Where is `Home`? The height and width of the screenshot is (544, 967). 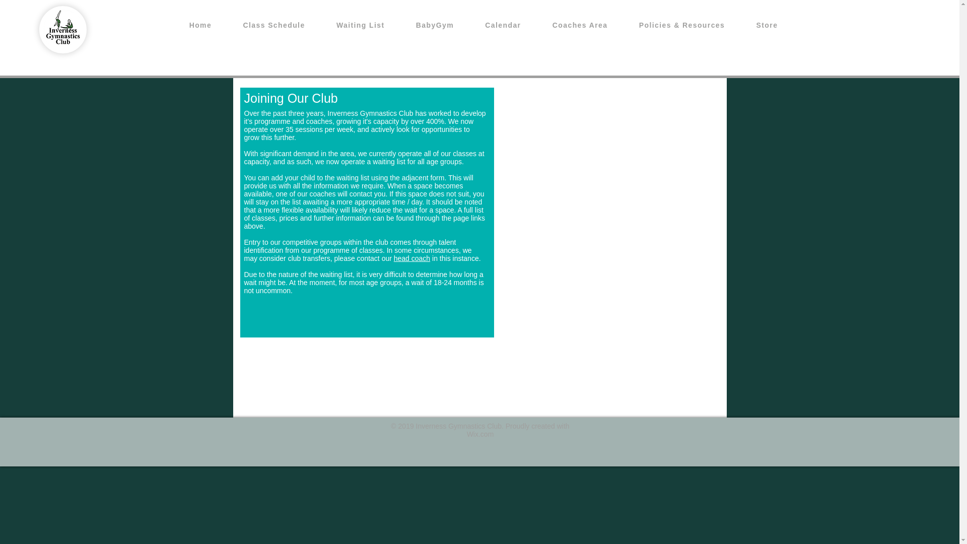 Home is located at coordinates (200, 26).